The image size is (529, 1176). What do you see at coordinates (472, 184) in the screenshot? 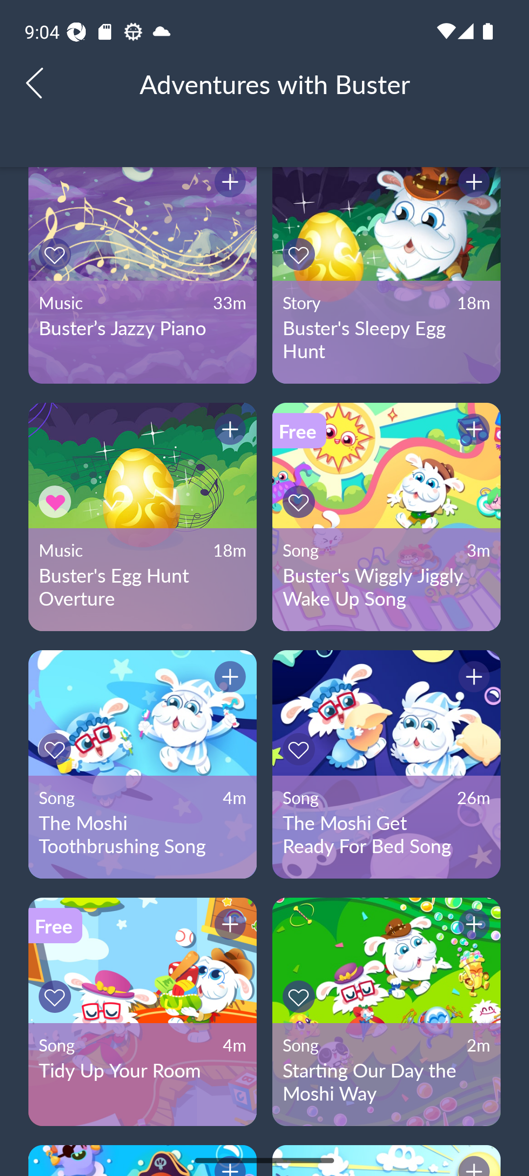
I see `Button` at bounding box center [472, 184].